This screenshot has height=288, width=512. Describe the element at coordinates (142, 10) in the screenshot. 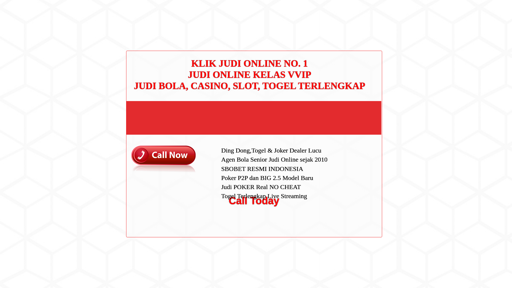

I see `KANONSPORTS.COM` at that location.